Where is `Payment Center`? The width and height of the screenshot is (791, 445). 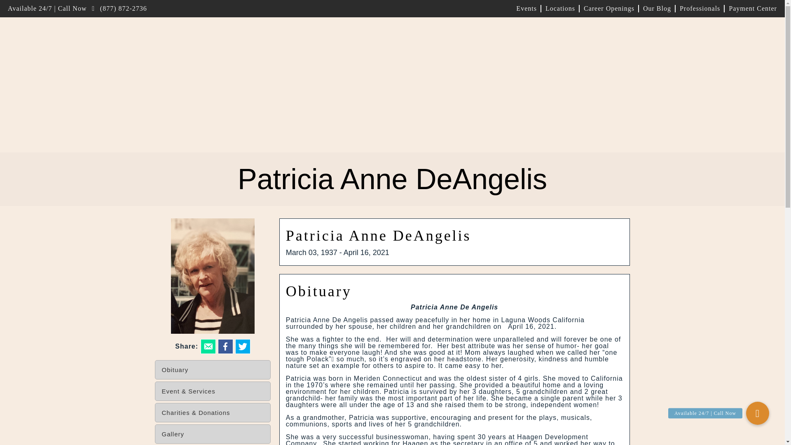 Payment Center is located at coordinates (751, 8).